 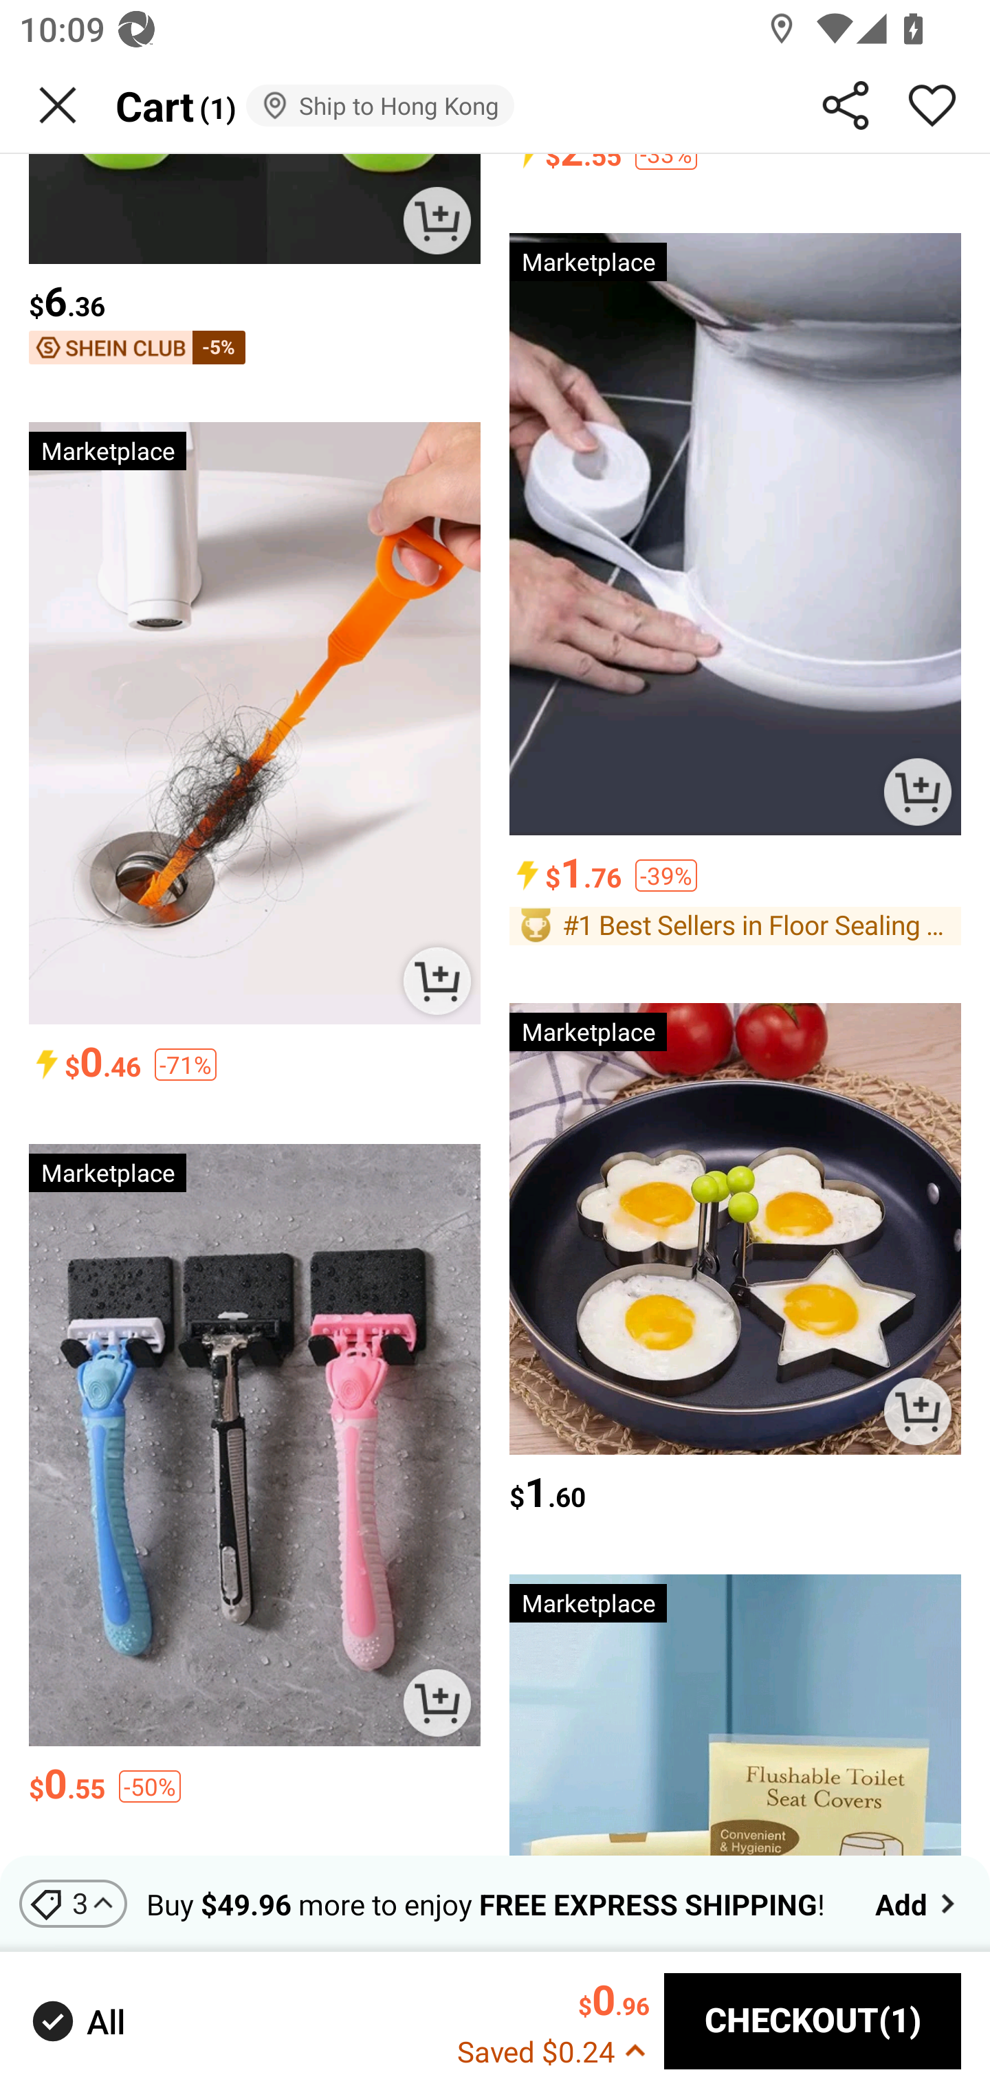 What do you see at coordinates (76, 2022) in the screenshot?
I see `All` at bounding box center [76, 2022].